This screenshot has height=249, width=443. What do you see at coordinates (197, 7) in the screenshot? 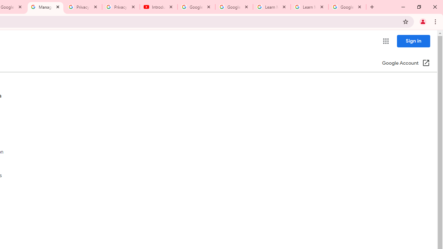
I see `Google Account Help` at bounding box center [197, 7].